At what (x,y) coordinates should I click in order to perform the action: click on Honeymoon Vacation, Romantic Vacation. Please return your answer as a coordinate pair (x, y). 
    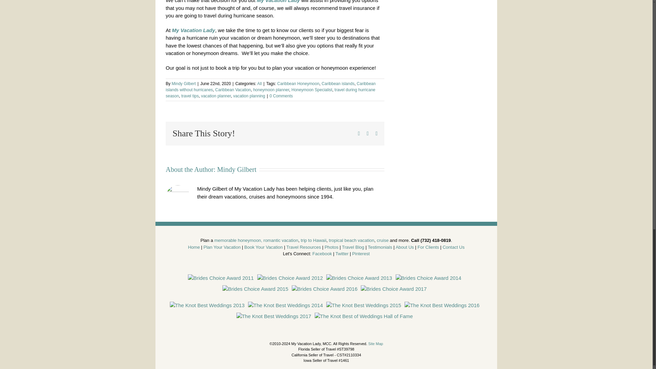
    Looking at the image, I should click on (256, 240).